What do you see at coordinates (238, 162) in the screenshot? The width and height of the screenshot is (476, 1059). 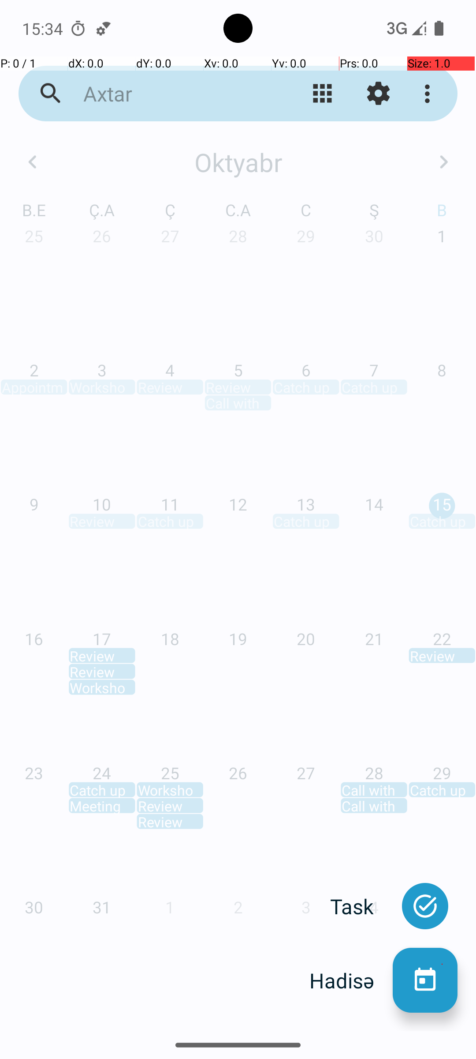 I see `Oktyabr` at bounding box center [238, 162].